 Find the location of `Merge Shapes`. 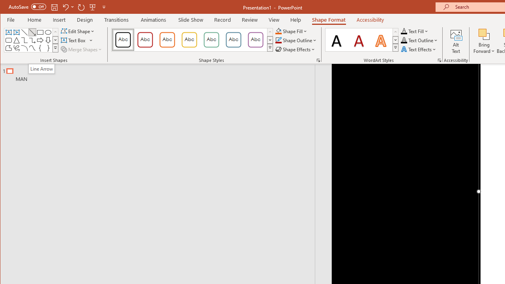

Merge Shapes is located at coordinates (82, 49).